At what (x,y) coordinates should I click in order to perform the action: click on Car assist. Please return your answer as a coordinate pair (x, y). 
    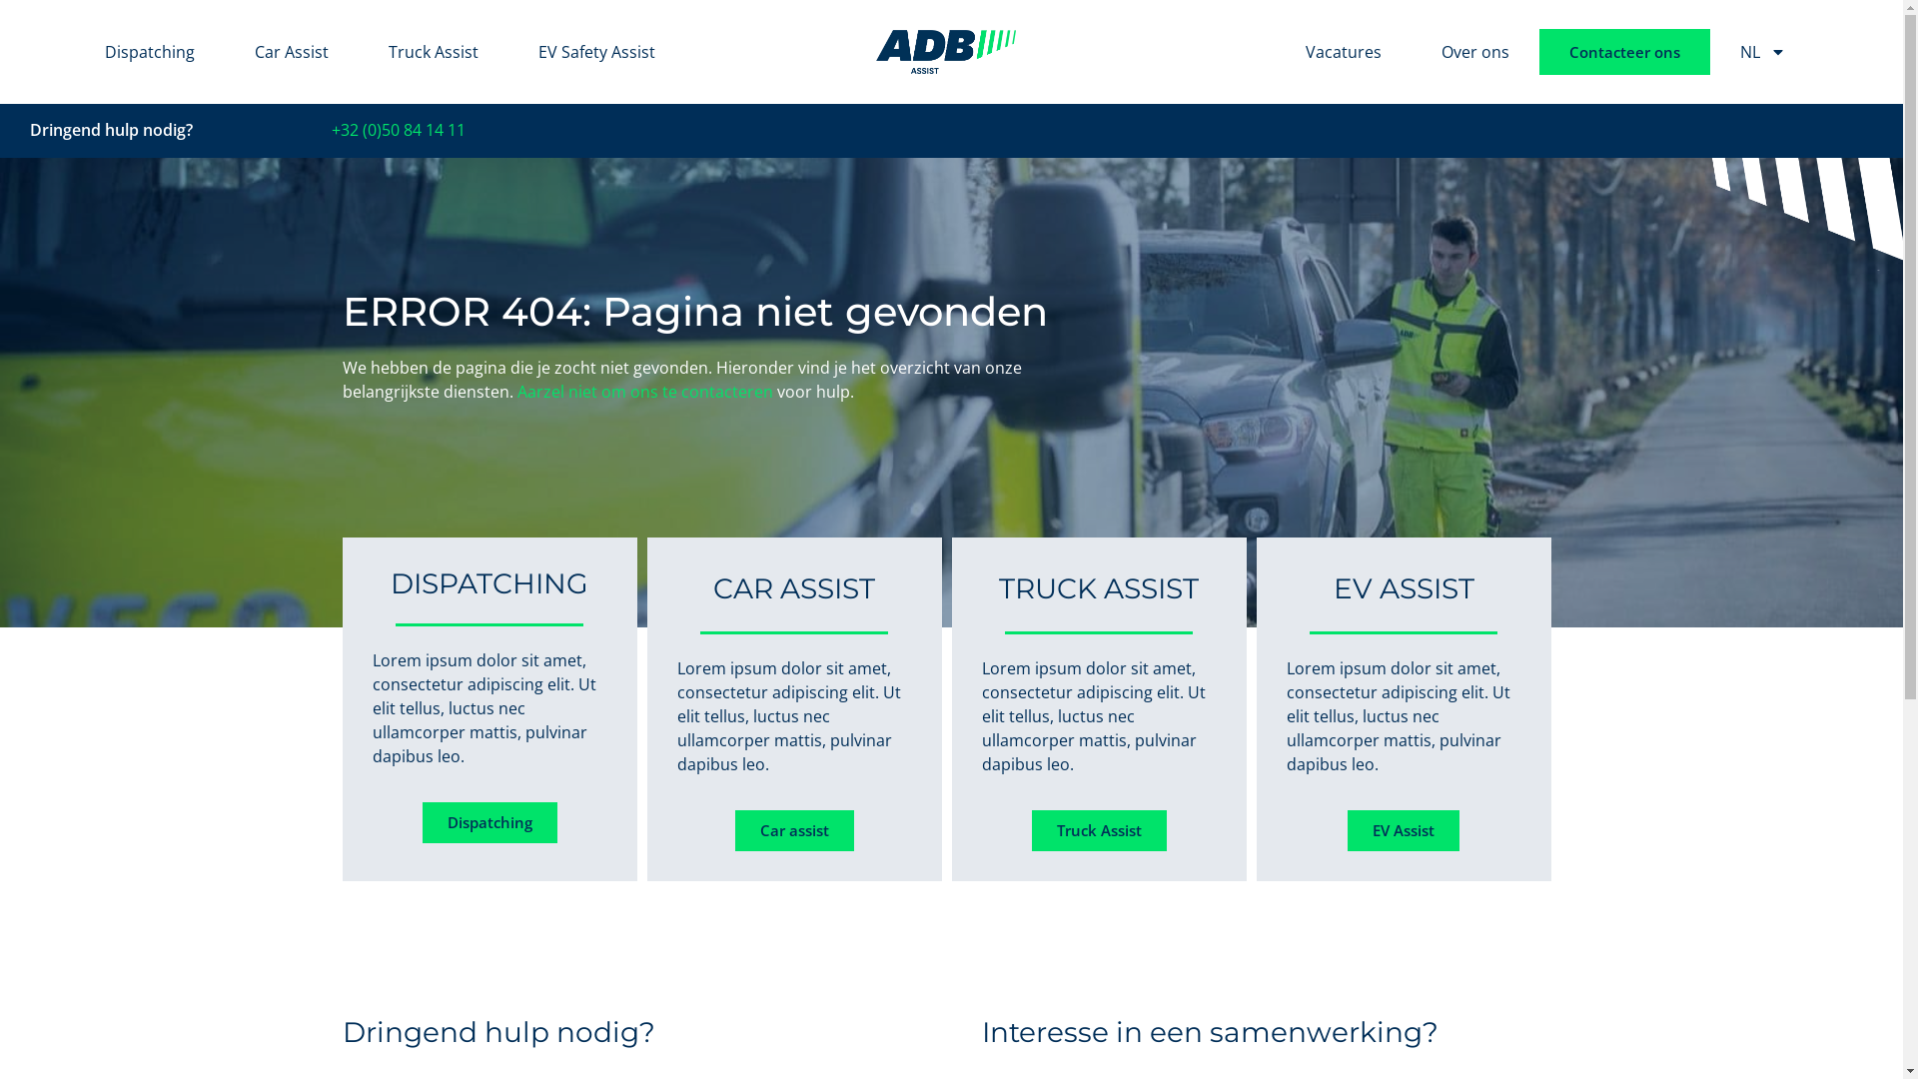
    Looking at the image, I should click on (795, 831).